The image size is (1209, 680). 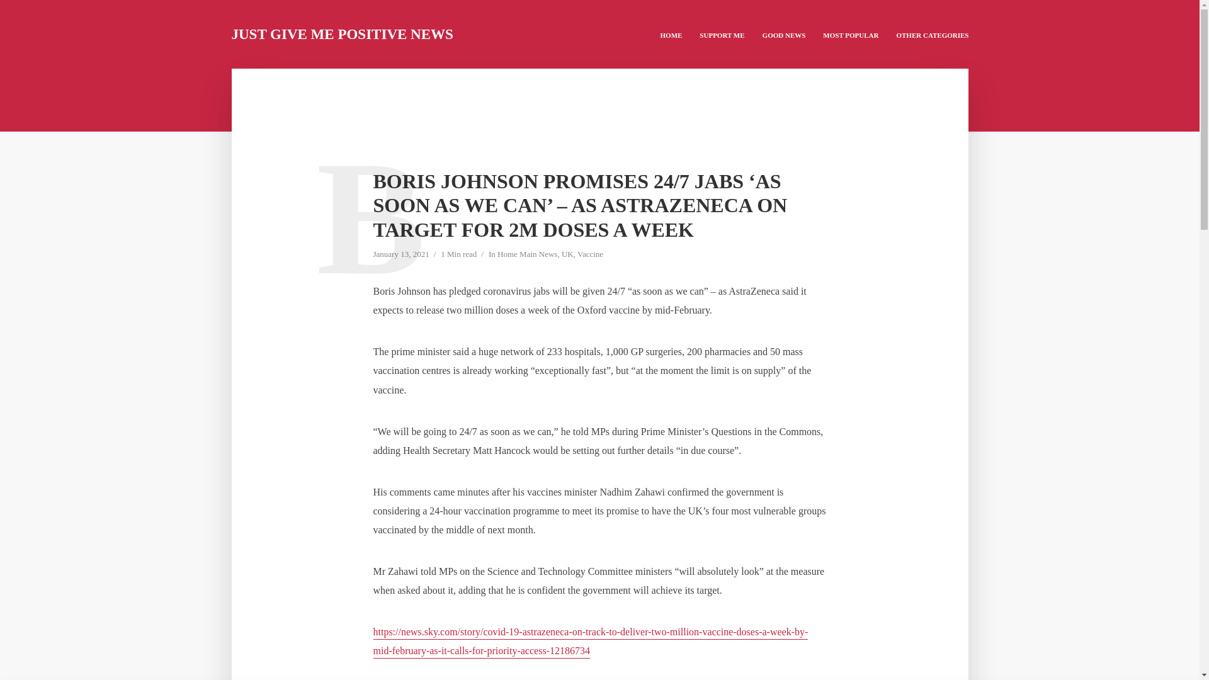 I want to click on SUPPORT ME, so click(x=722, y=34).